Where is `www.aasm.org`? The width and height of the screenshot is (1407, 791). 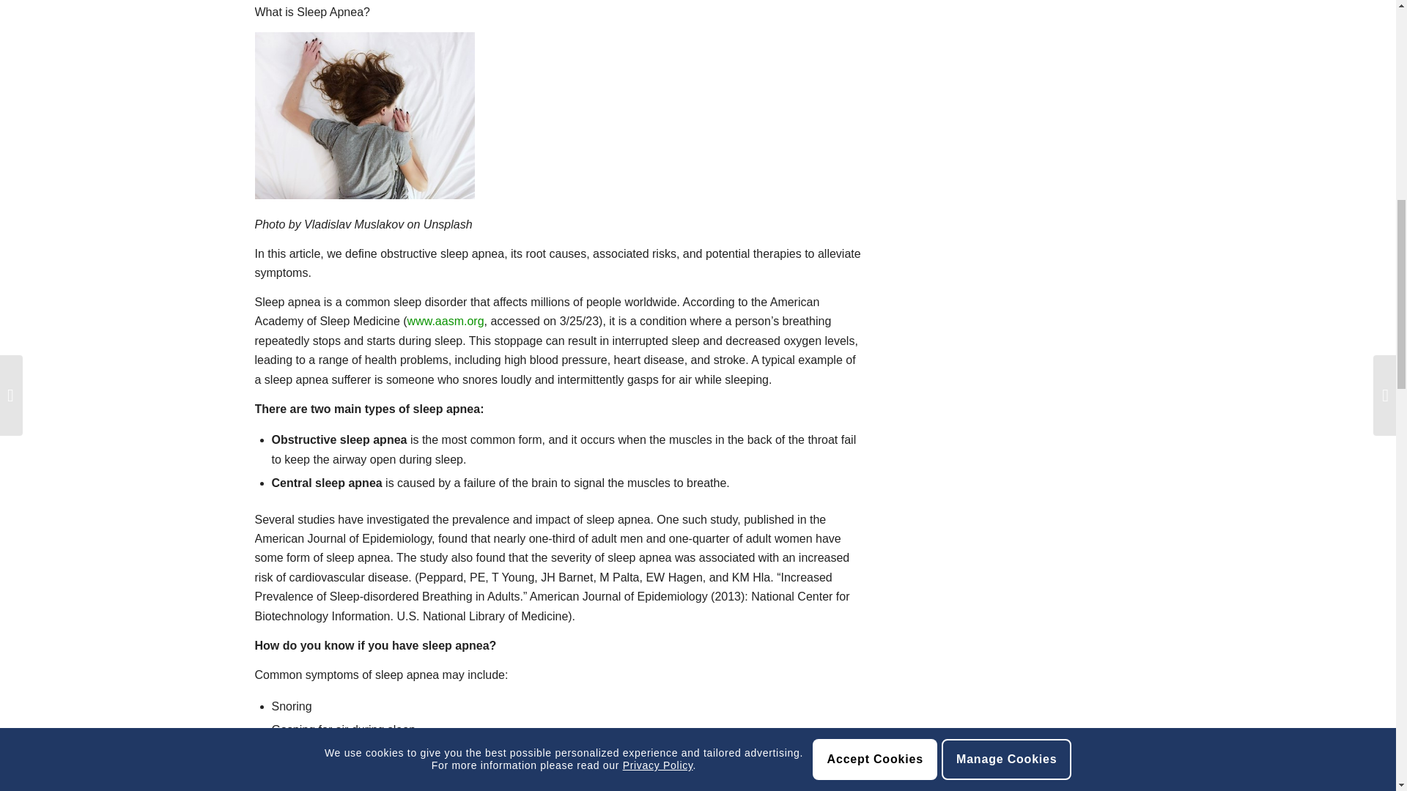
www.aasm.org is located at coordinates (446, 321).